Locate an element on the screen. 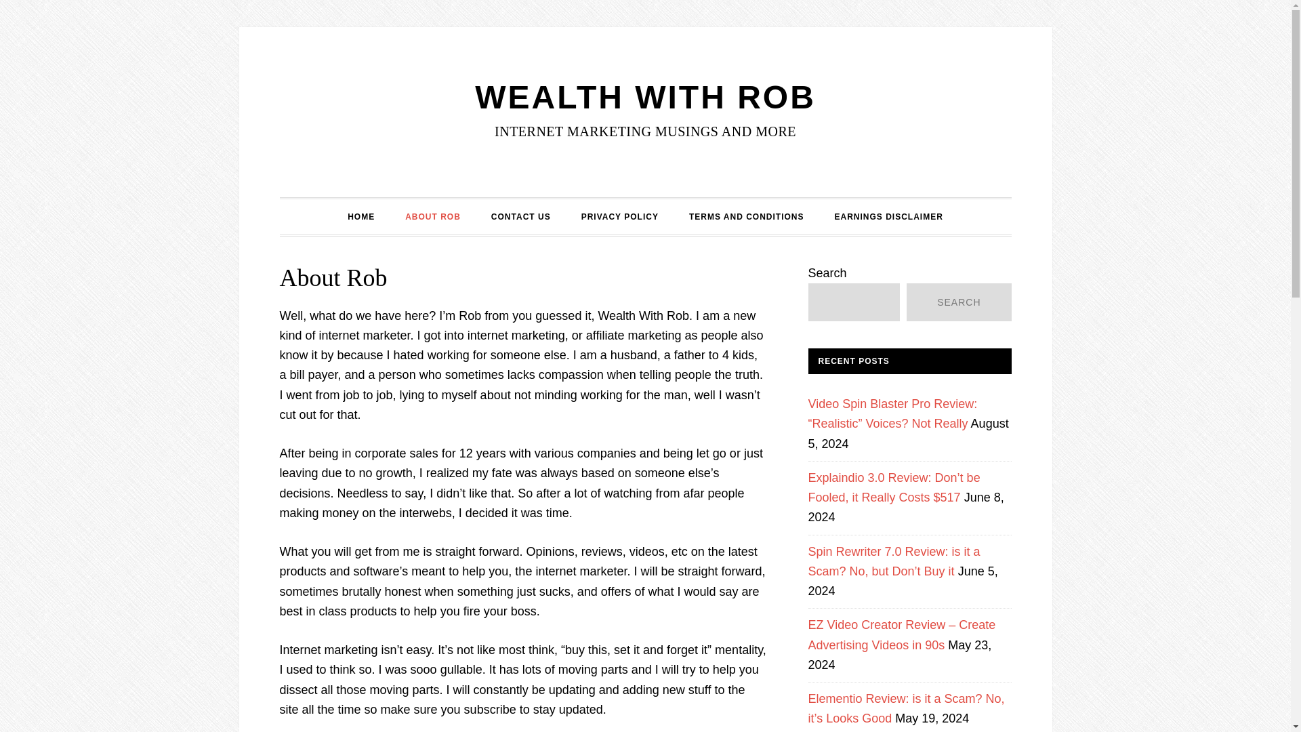 The image size is (1301, 732). PRIVACY POLICY is located at coordinates (619, 216).